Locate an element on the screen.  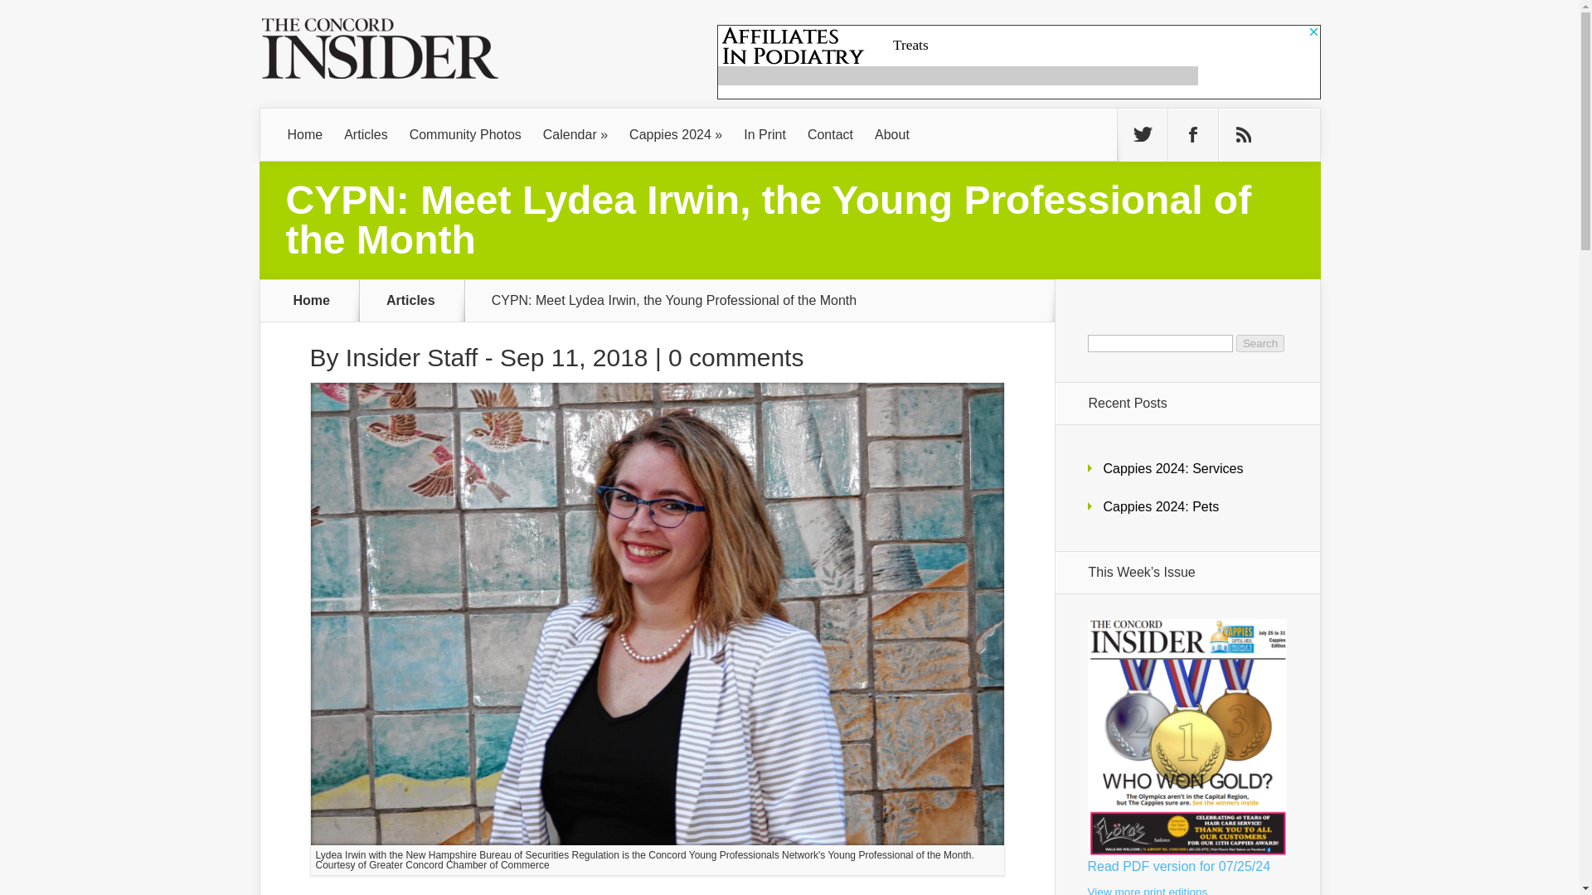
Posts by Insider Staff is located at coordinates (411, 357).